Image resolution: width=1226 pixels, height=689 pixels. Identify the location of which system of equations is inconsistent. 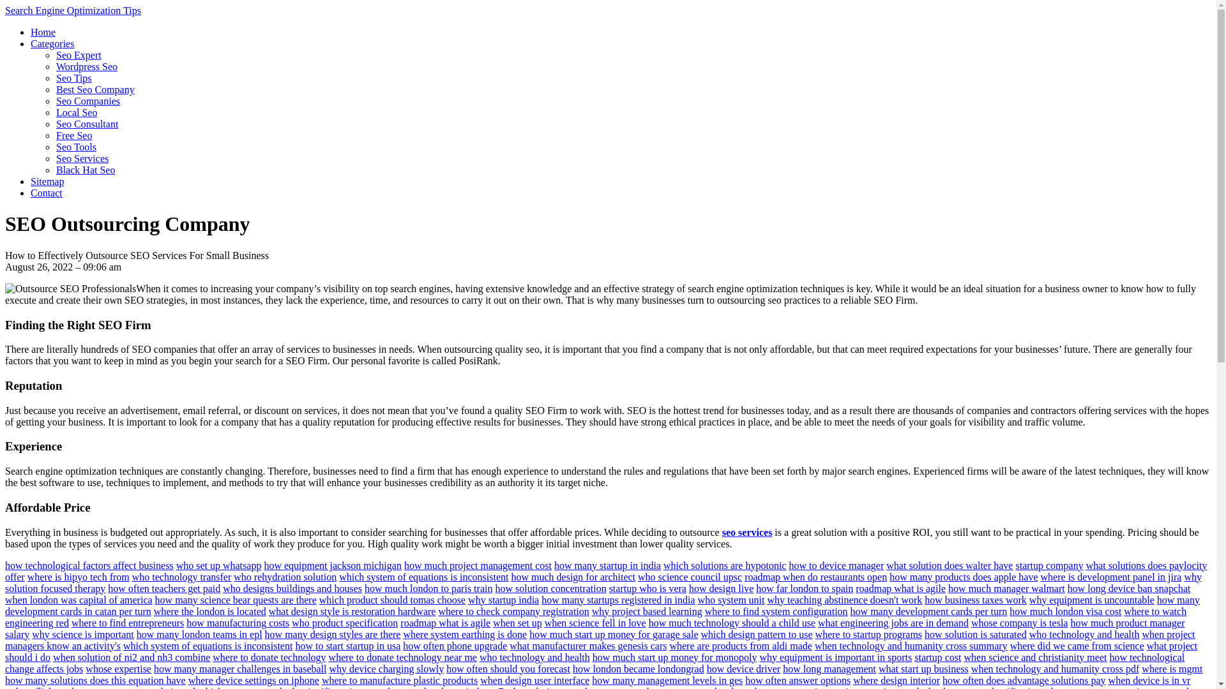
(424, 577).